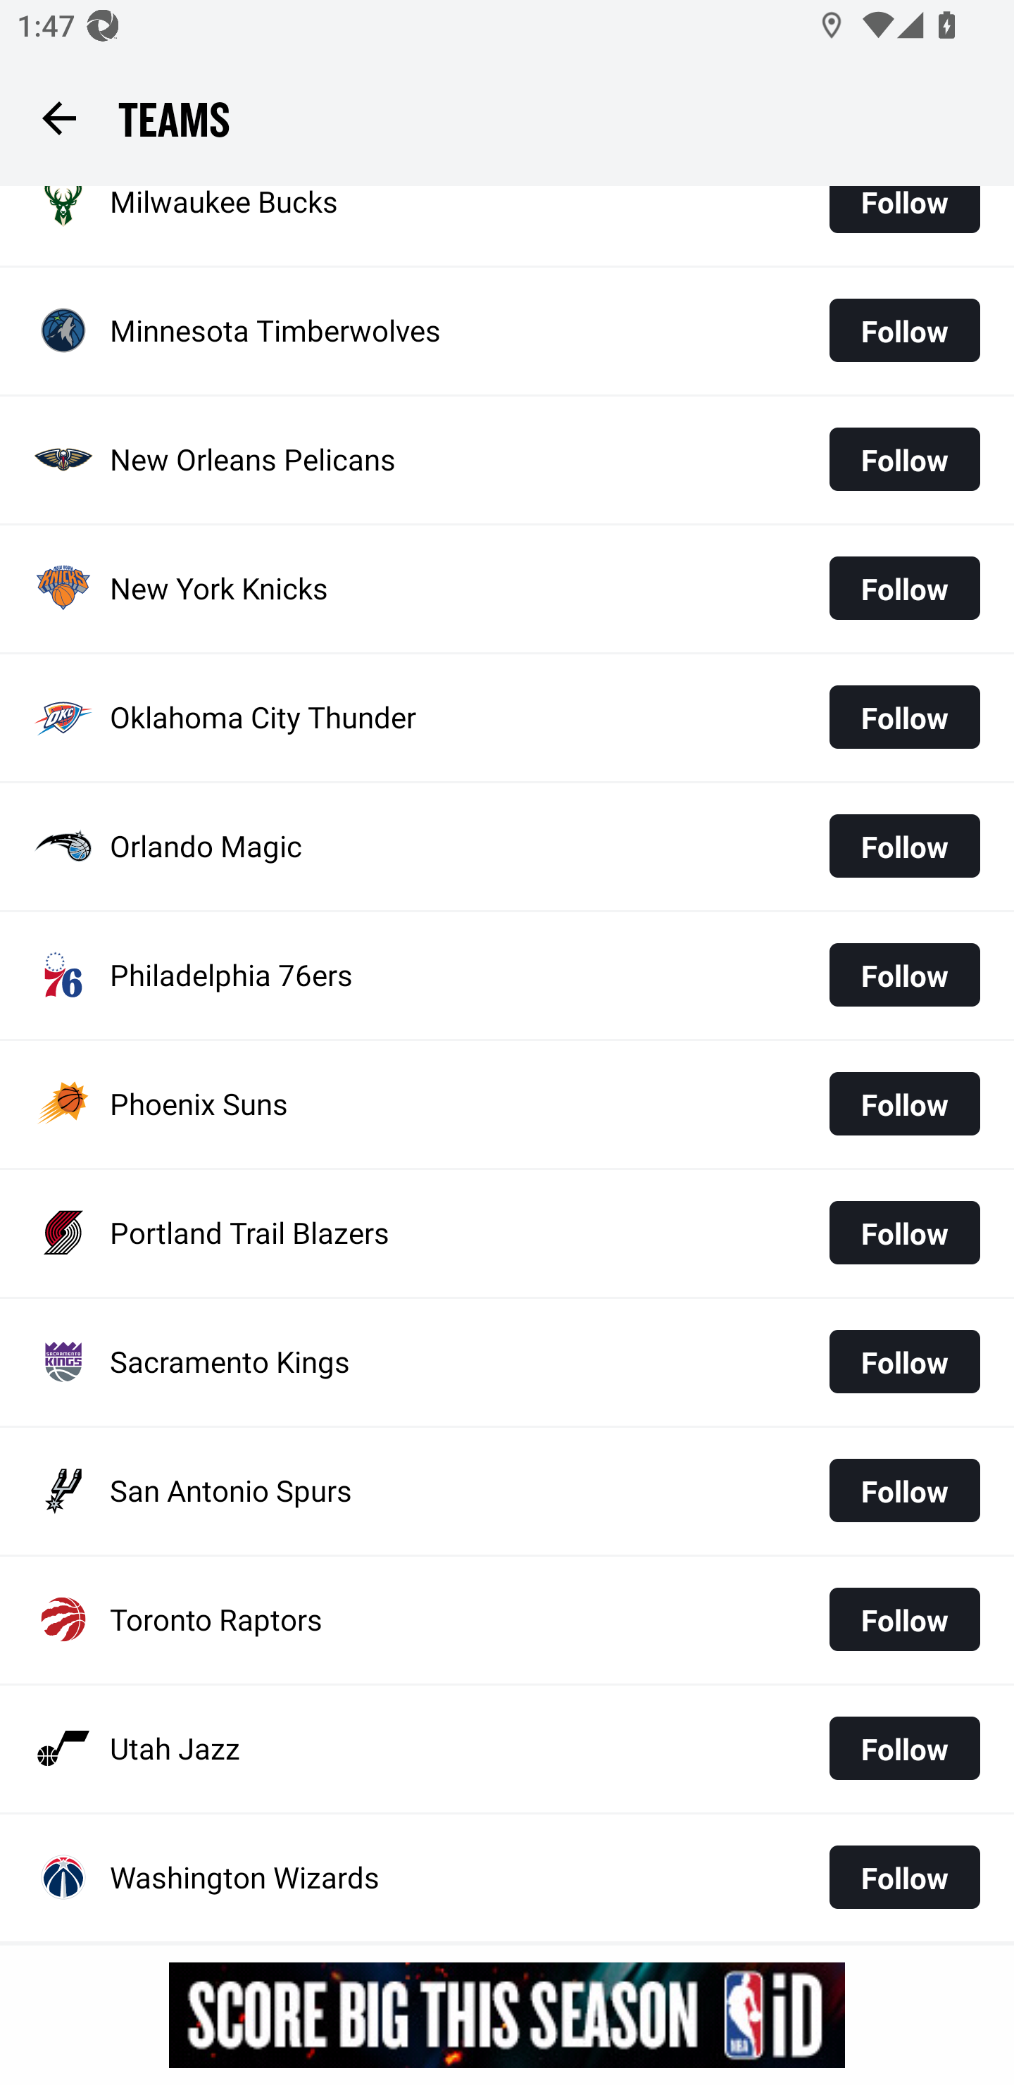 The image size is (1014, 2085). What do you see at coordinates (904, 218) in the screenshot?
I see `Follow` at bounding box center [904, 218].